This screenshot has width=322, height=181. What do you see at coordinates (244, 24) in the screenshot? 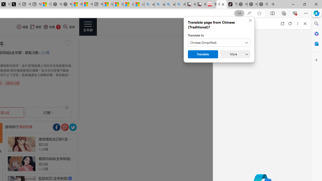
I see `Compose` at bounding box center [244, 24].